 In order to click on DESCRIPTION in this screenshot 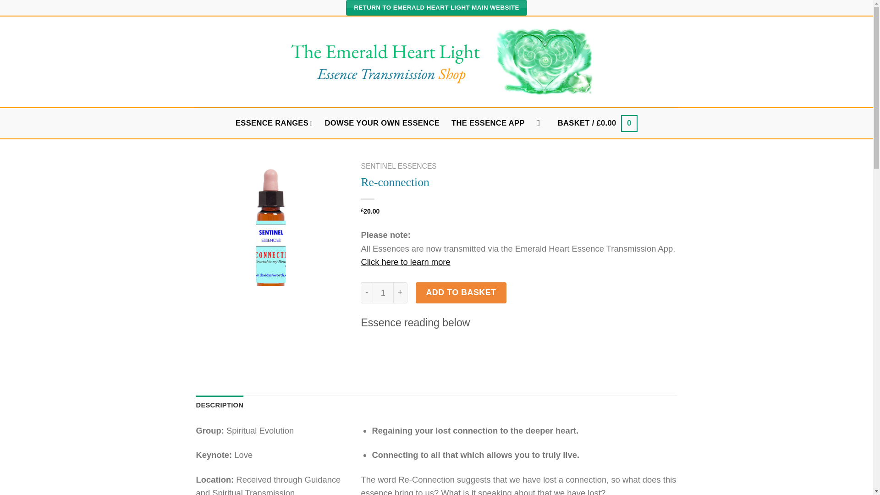, I will do `click(220, 405)`.